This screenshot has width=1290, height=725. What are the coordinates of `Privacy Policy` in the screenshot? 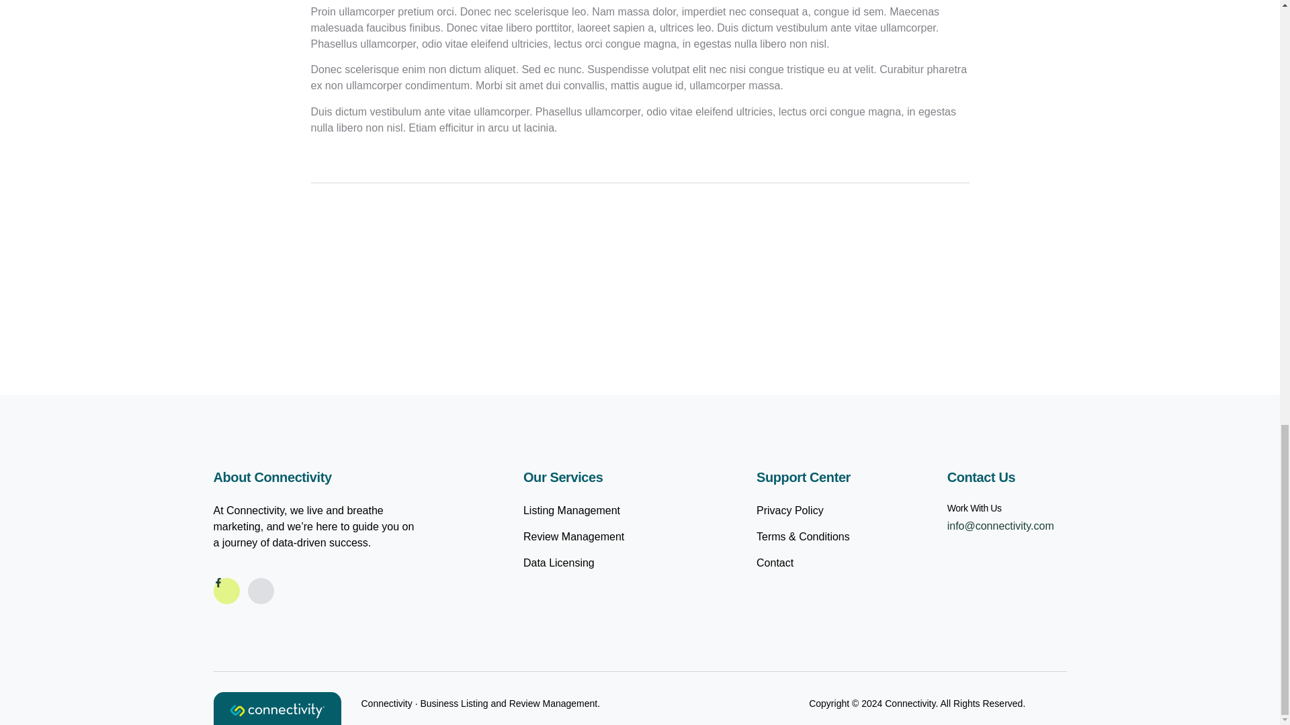 It's located at (816, 511).